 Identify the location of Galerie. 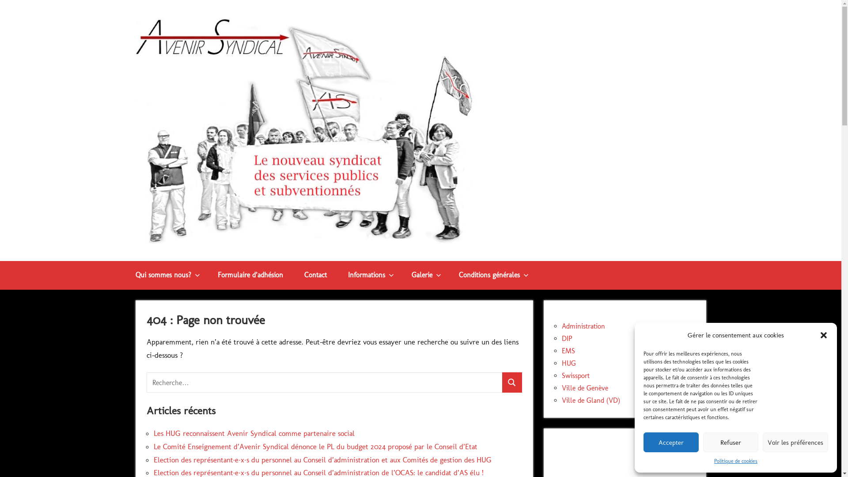
(425, 276).